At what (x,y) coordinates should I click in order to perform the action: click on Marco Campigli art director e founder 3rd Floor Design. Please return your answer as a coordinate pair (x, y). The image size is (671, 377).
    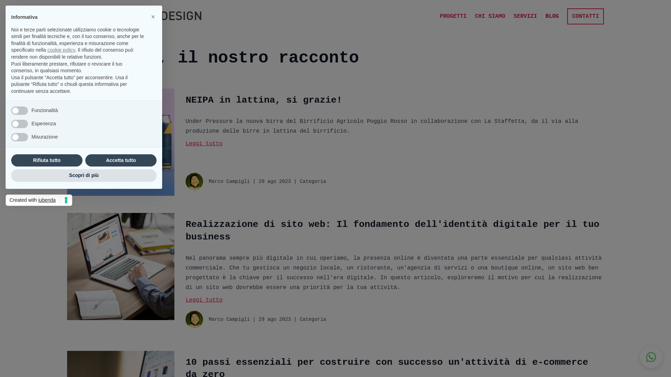
    Looking at the image, I should click on (194, 182).